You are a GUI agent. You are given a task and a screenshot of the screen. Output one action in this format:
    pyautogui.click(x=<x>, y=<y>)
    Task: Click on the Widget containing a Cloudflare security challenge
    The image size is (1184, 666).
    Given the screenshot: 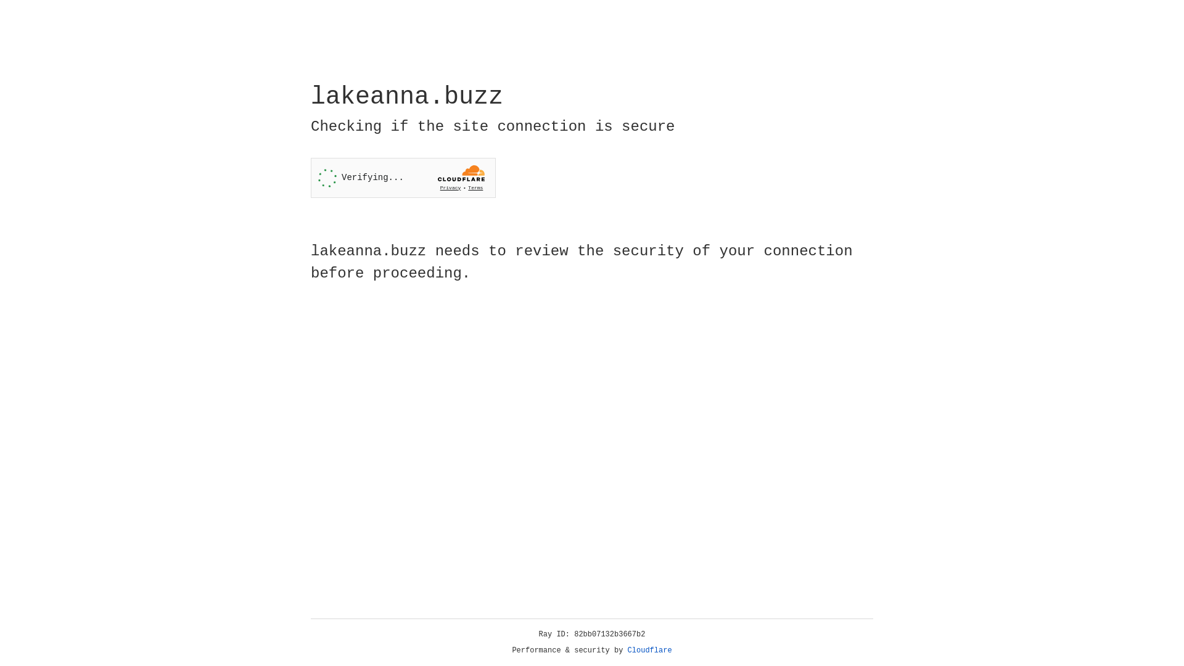 What is the action you would take?
    pyautogui.click(x=403, y=178)
    